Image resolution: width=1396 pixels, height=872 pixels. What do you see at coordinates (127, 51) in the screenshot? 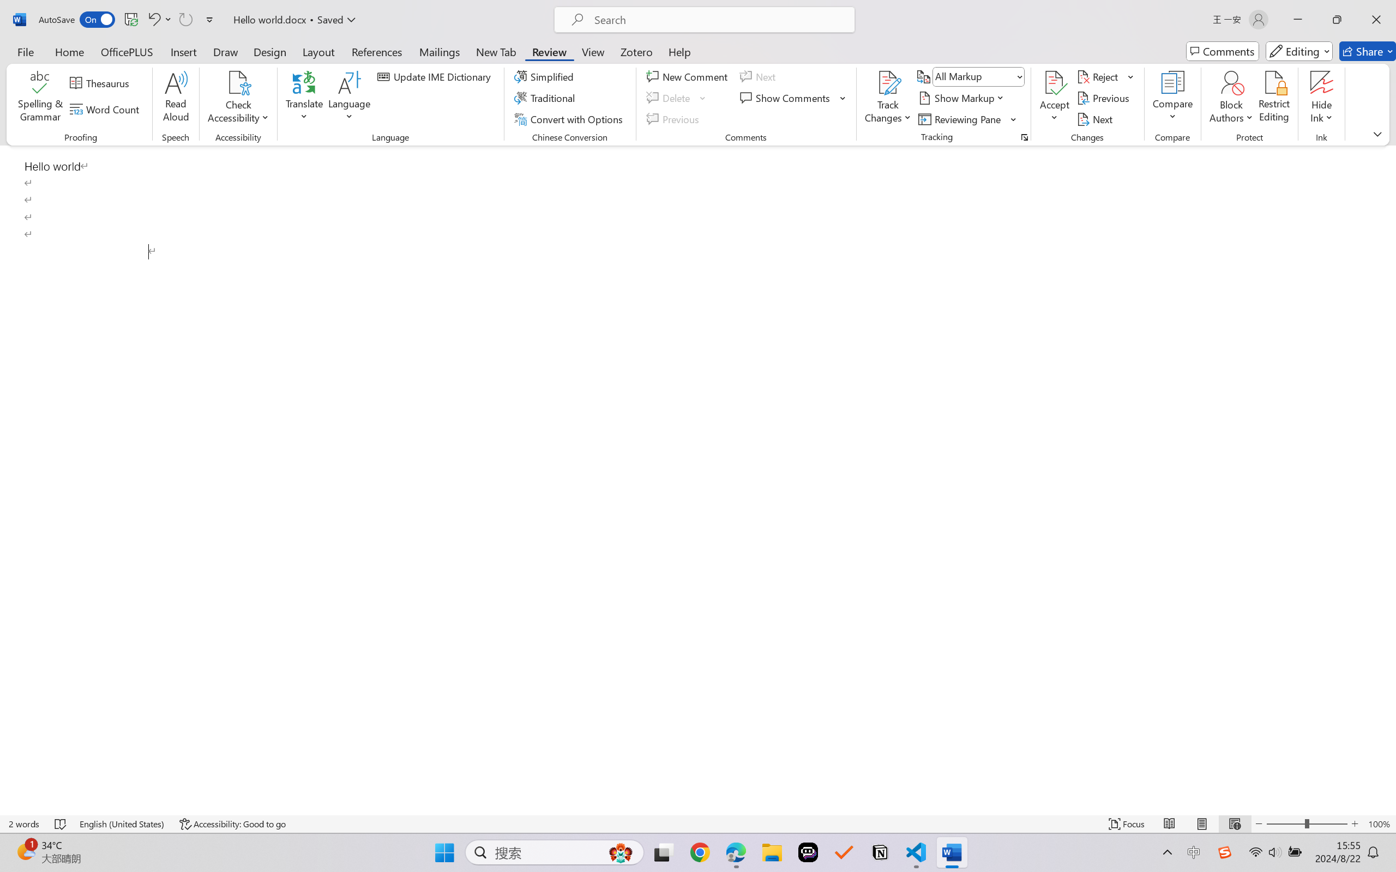
I see `OfficePLUS` at bounding box center [127, 51].